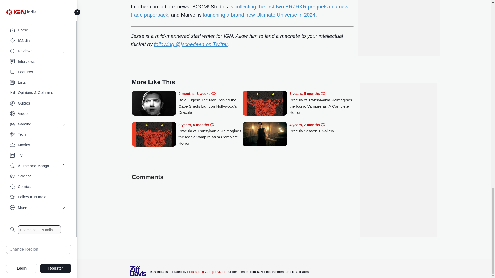 The width and height of the screenshot is (495, 278). Describe the element at coordinates (321, 128) in the screenshot. I see `Dracula Season 1 Gallery` at that location.